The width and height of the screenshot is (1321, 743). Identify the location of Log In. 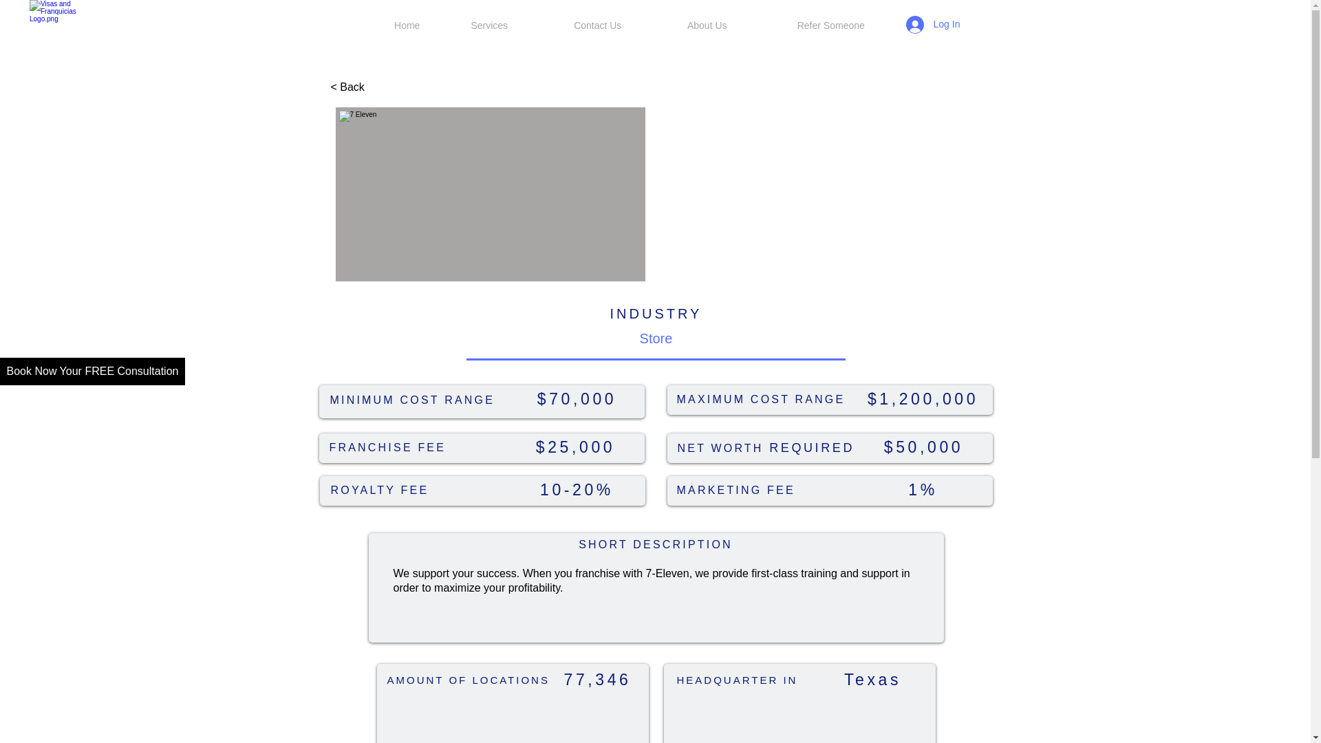
(923, 25).